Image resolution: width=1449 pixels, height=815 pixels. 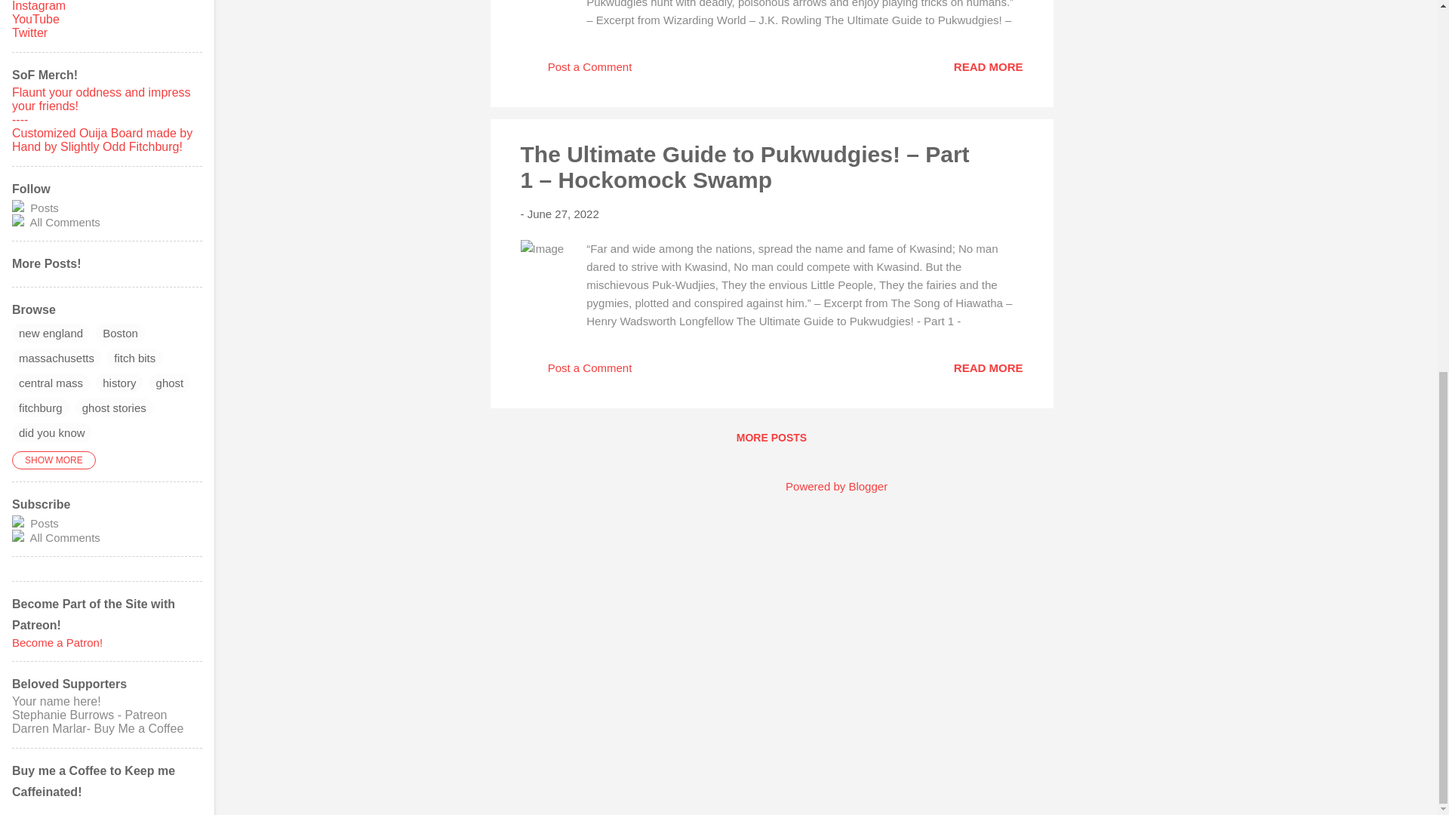 What do you see at coordinates (988, 66) in the screenshot?
I see `READ MORE` at bounding box center [988, 66].